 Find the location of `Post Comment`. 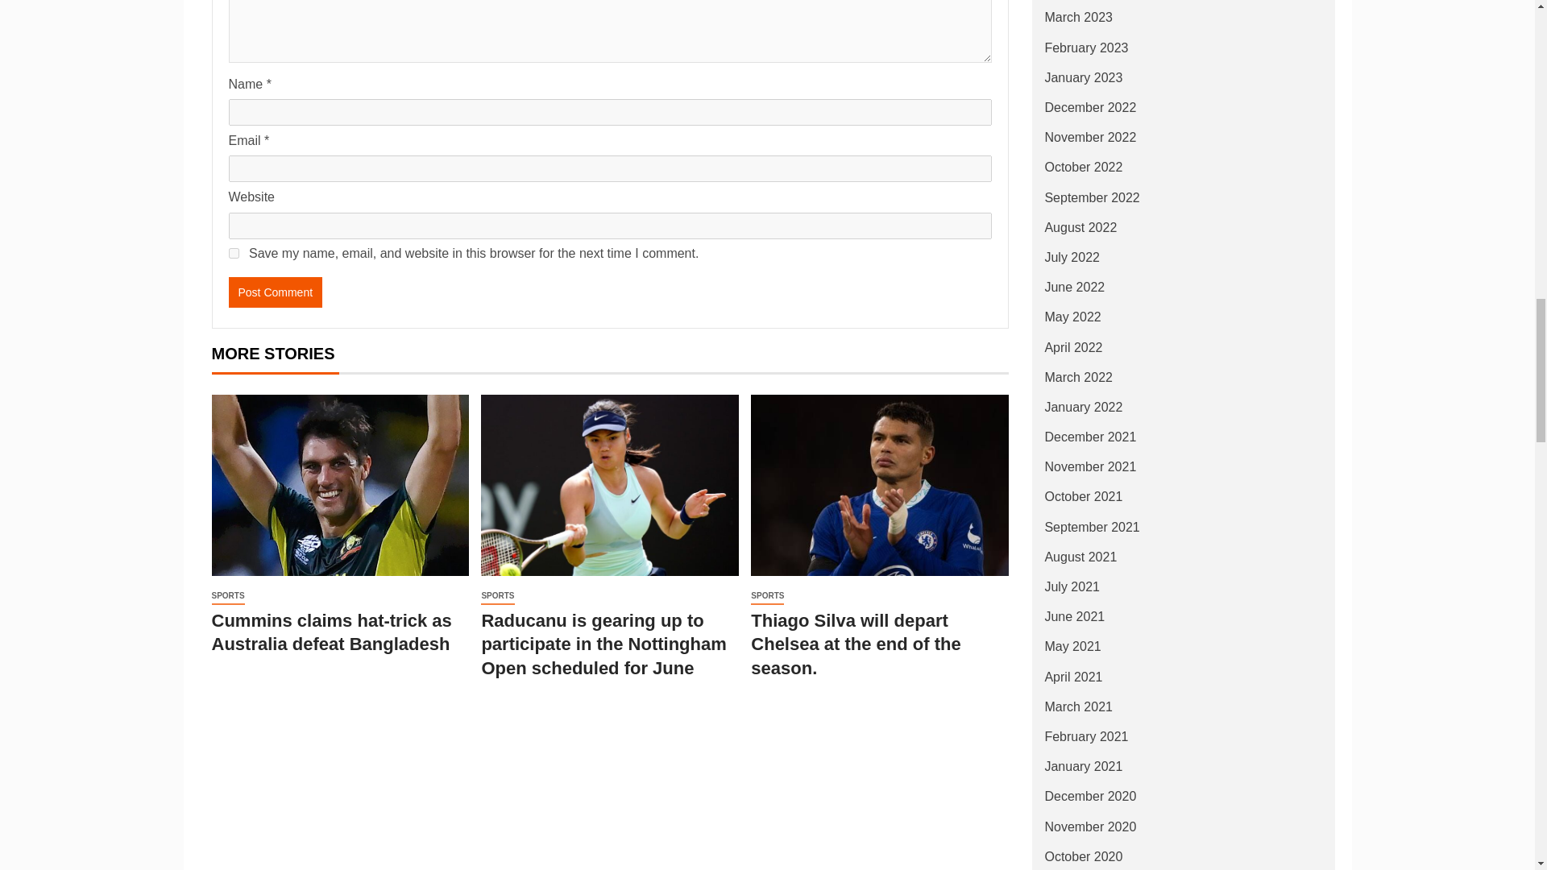

Post Comment is located at coordinates (276, 292).